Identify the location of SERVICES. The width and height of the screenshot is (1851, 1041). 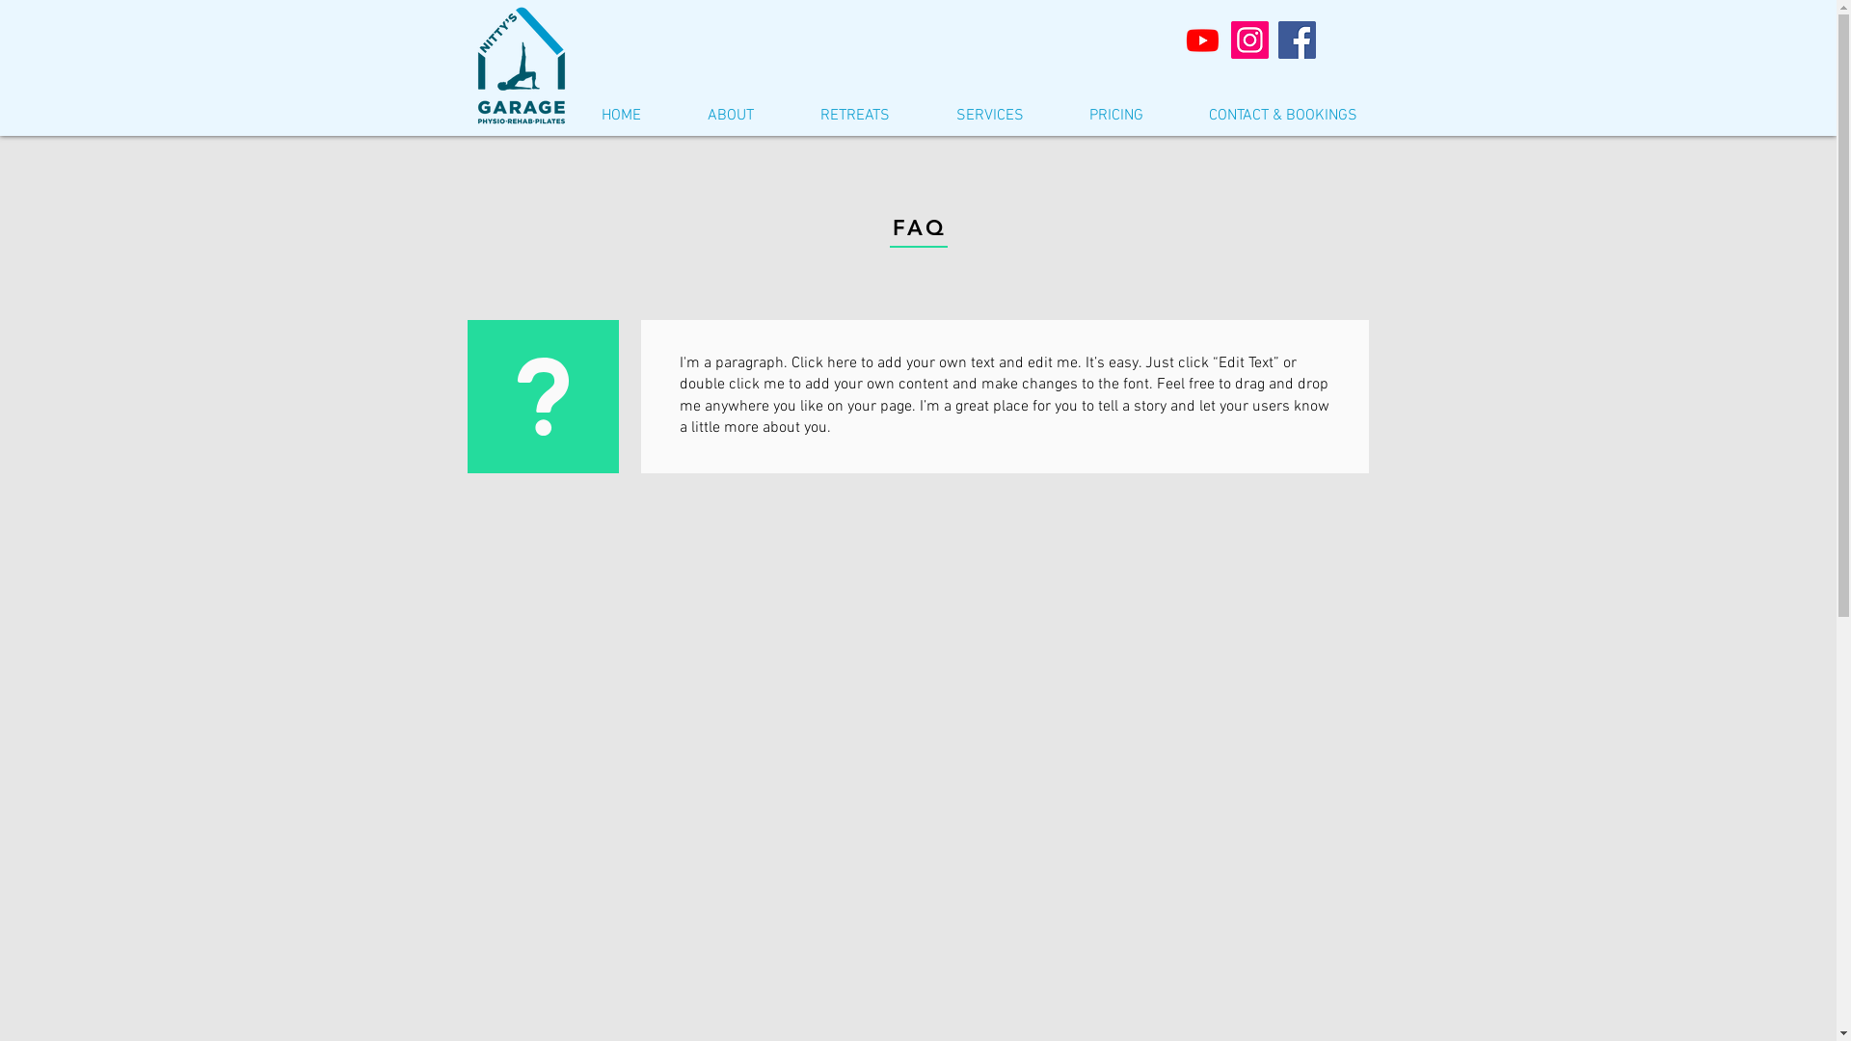
(990, 114).